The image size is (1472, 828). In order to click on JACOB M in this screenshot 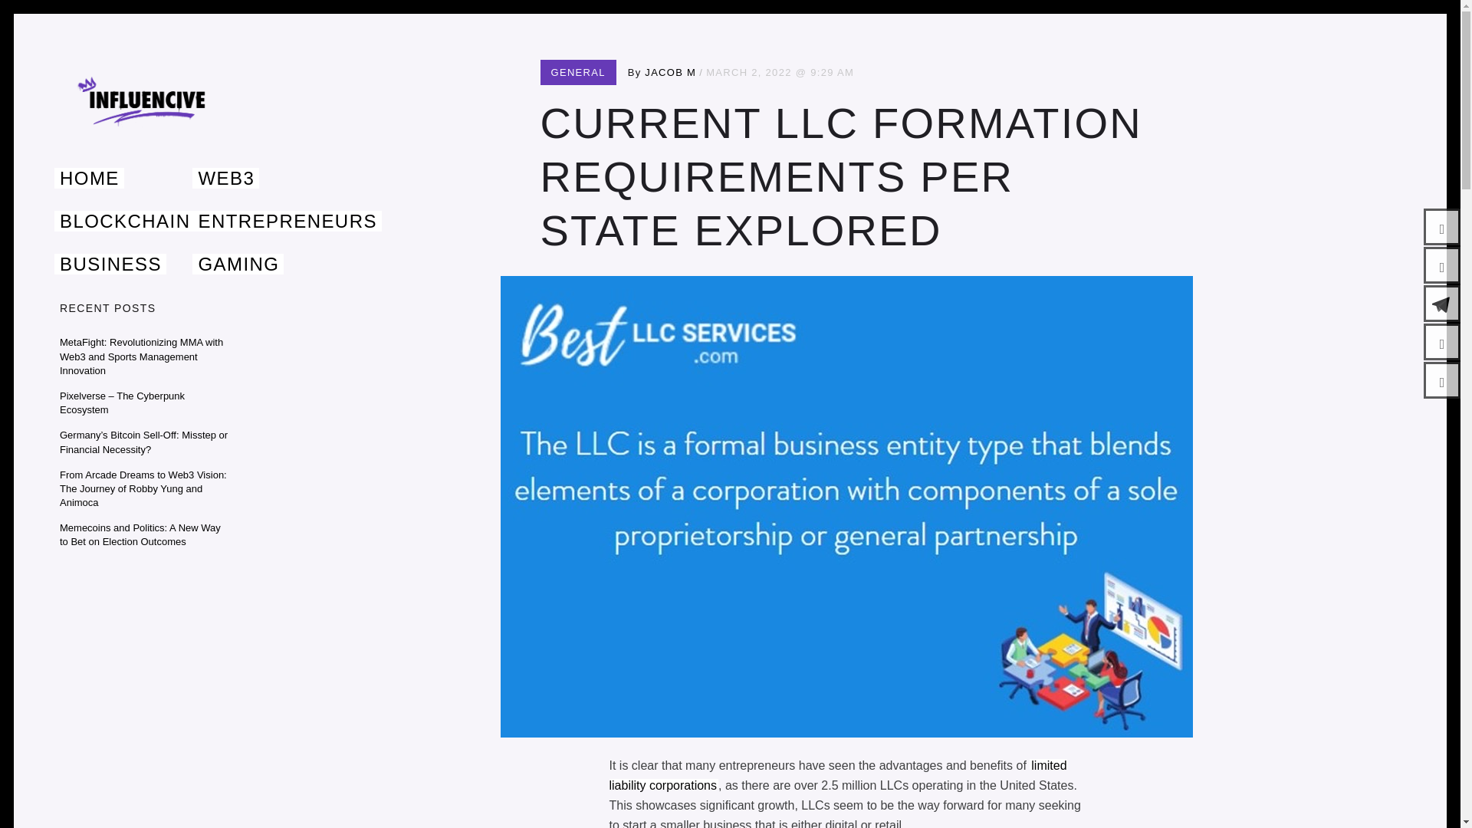, I will do `click(670, 72)`.